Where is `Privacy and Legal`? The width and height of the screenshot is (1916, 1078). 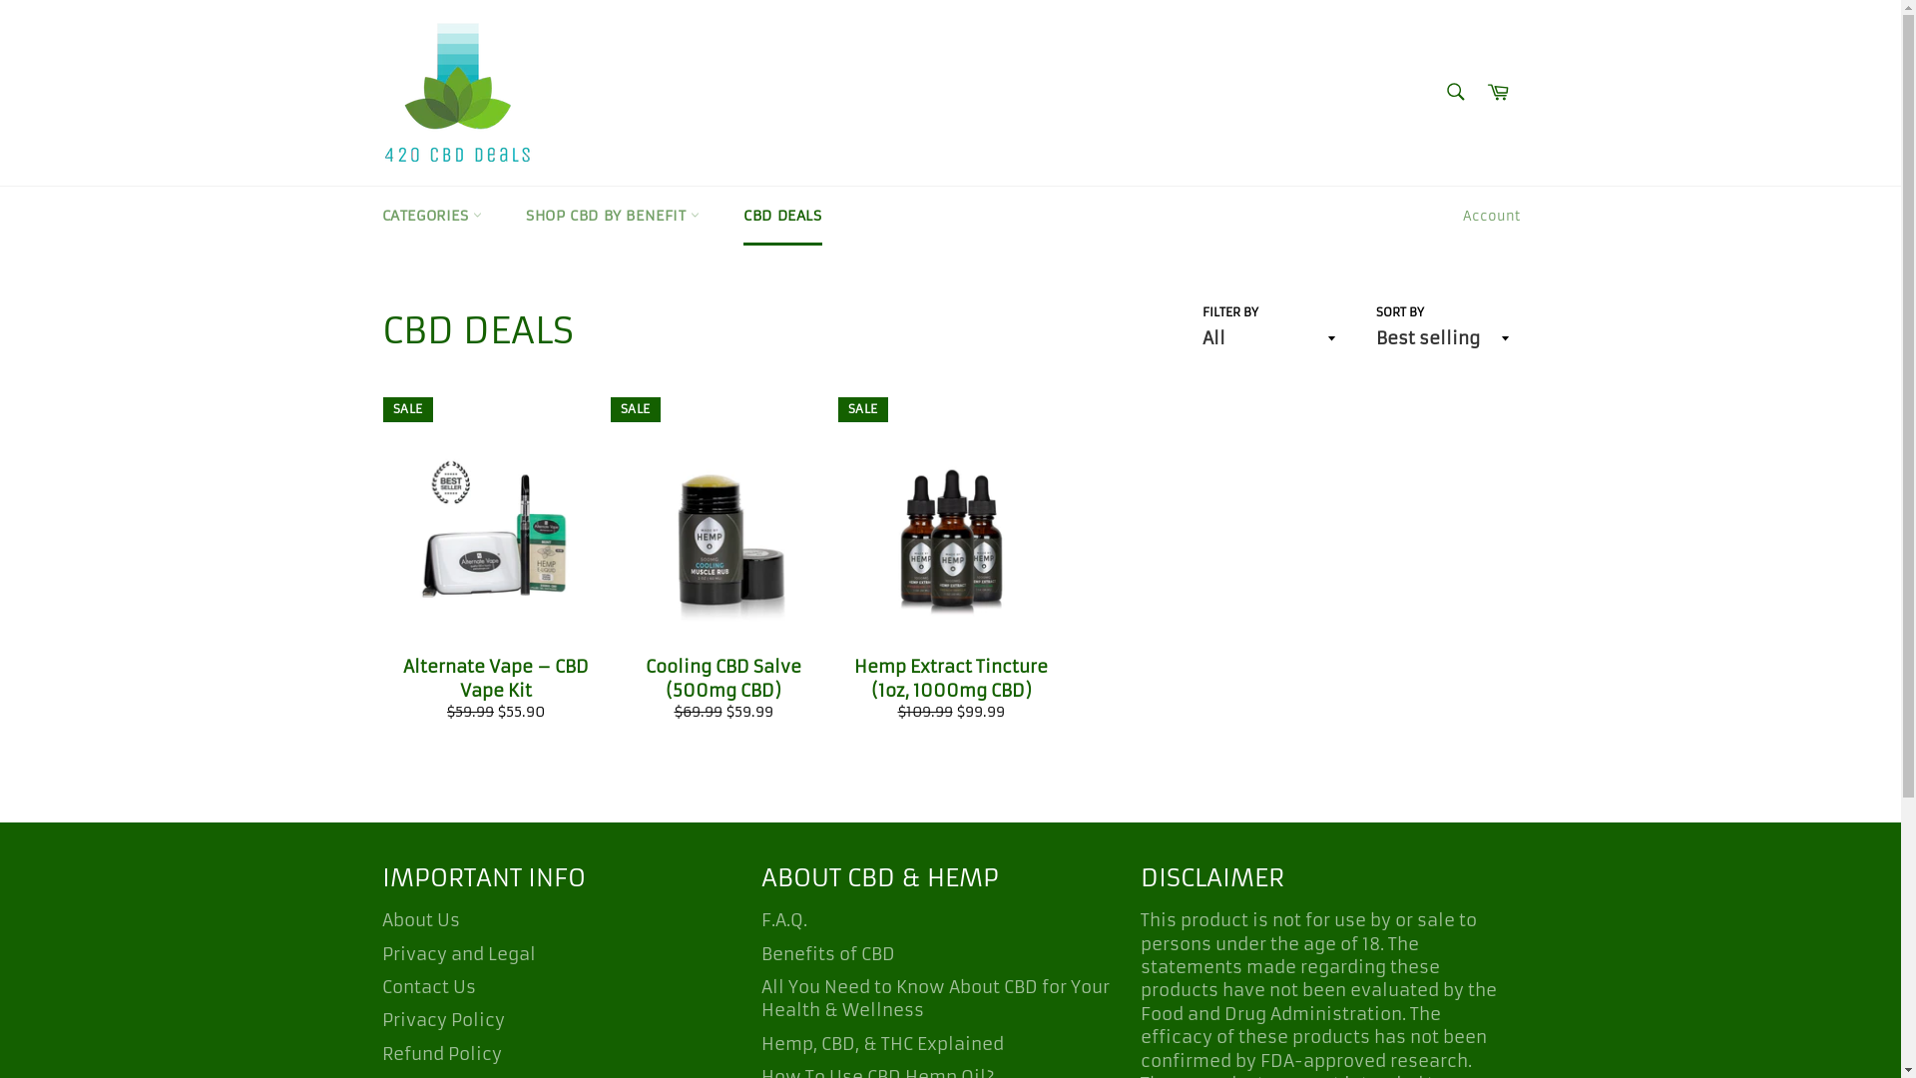 Privacy and Legal is located at coordinates (458, 954).